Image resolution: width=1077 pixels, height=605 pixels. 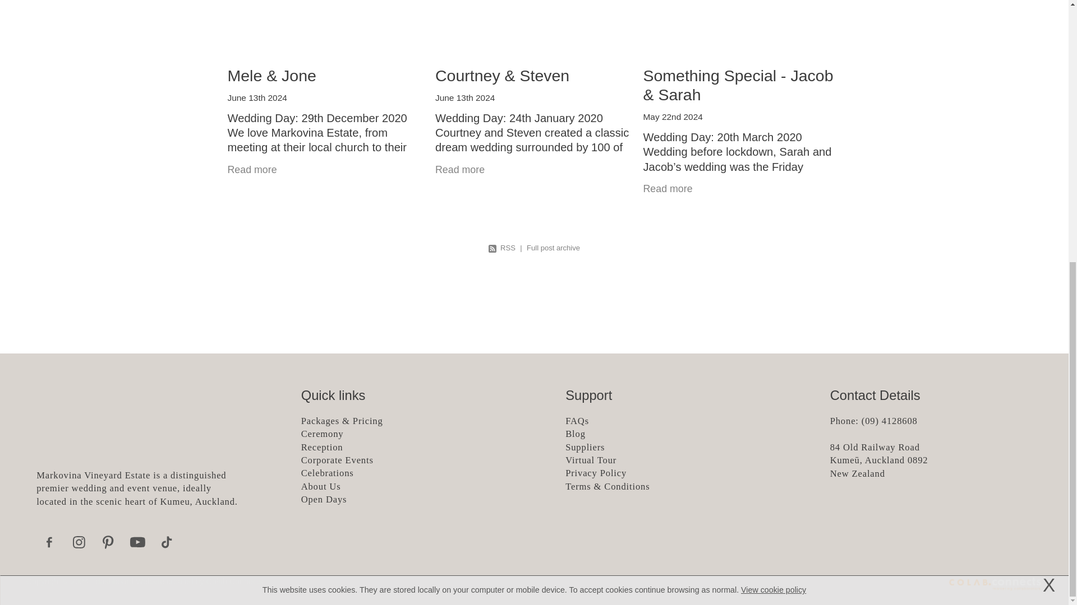 I want to click on A link to this website's TikTok., so click(x=167, y=542).